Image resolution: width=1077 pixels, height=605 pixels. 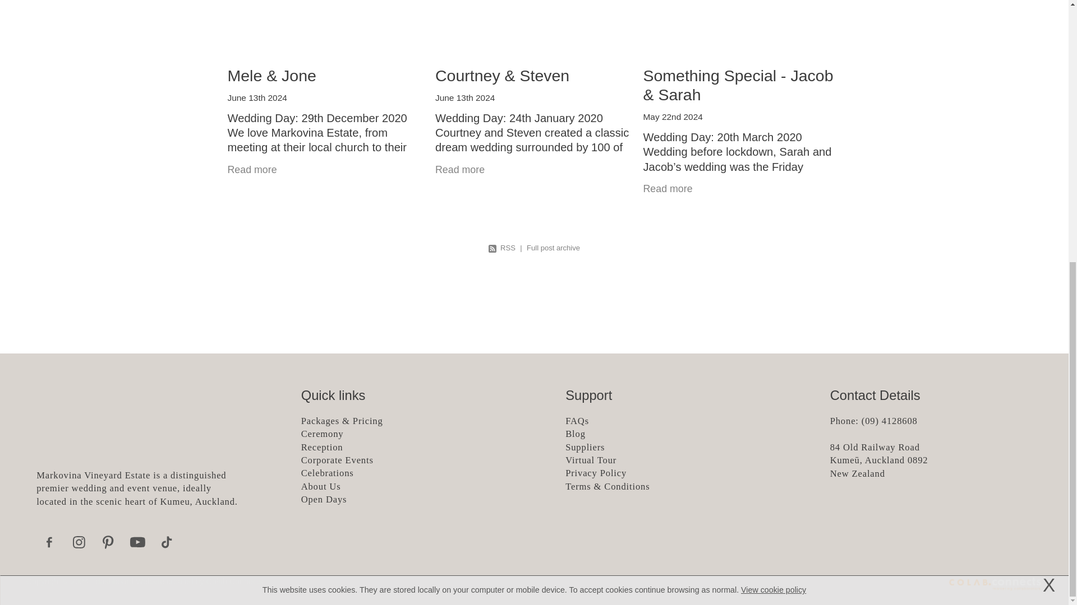 I want to click on A link to this website's TikTok., so click(x=167, y=542).